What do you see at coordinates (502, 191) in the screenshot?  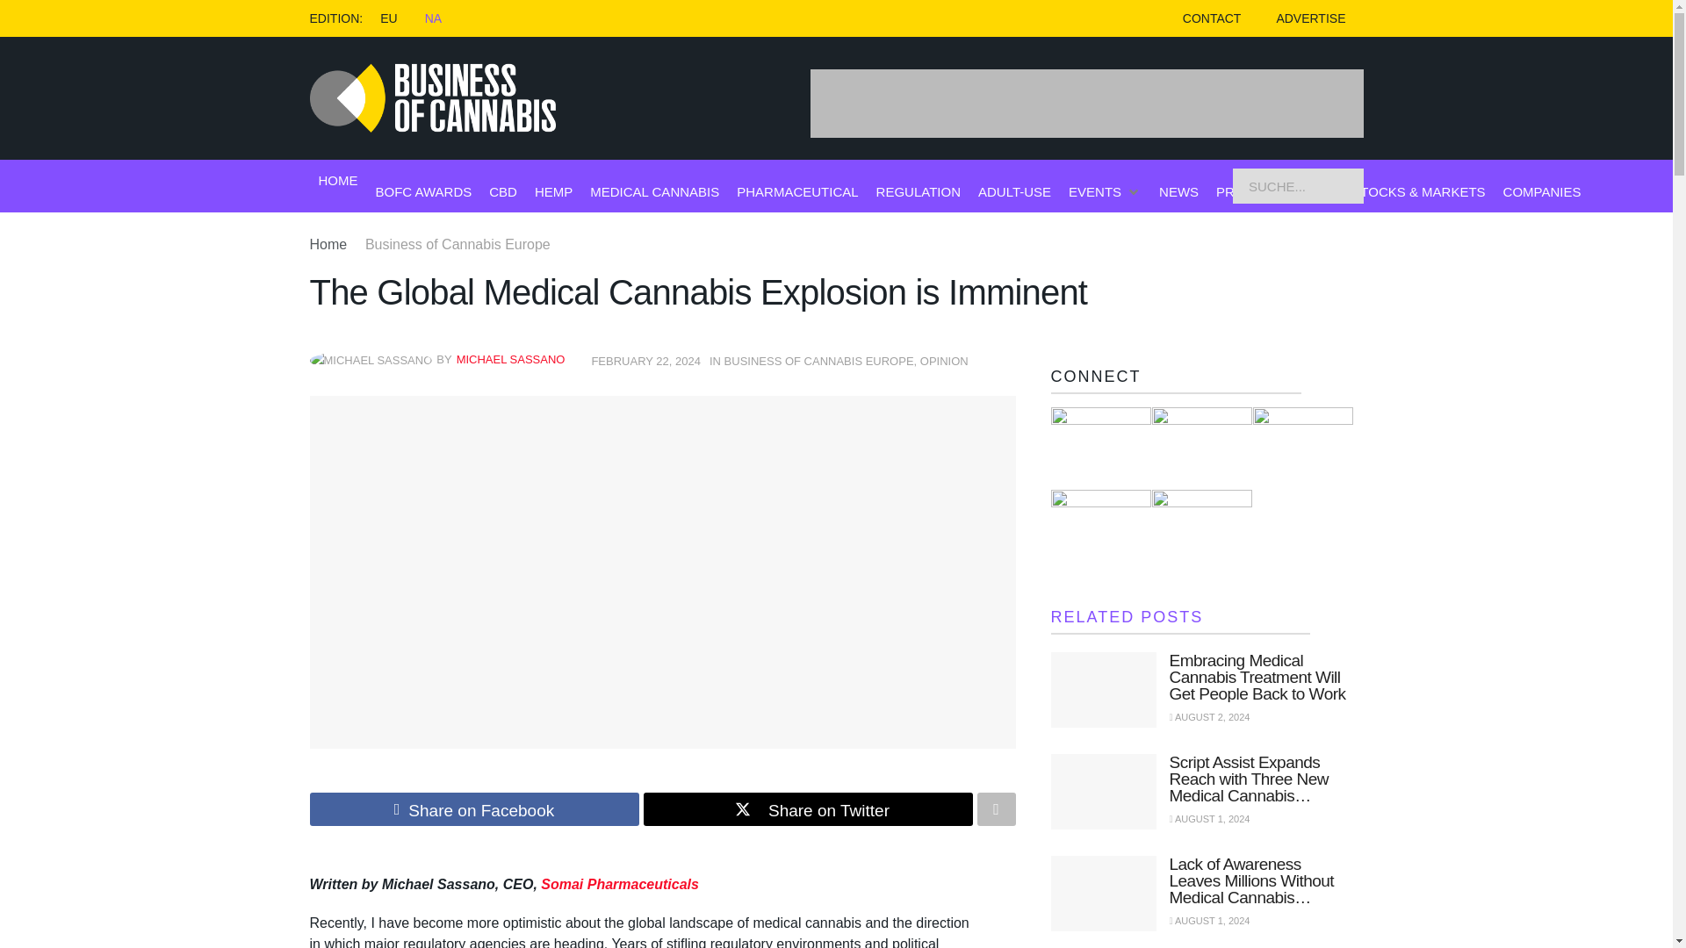 I see `CBD` at bounding box center [502, 191].